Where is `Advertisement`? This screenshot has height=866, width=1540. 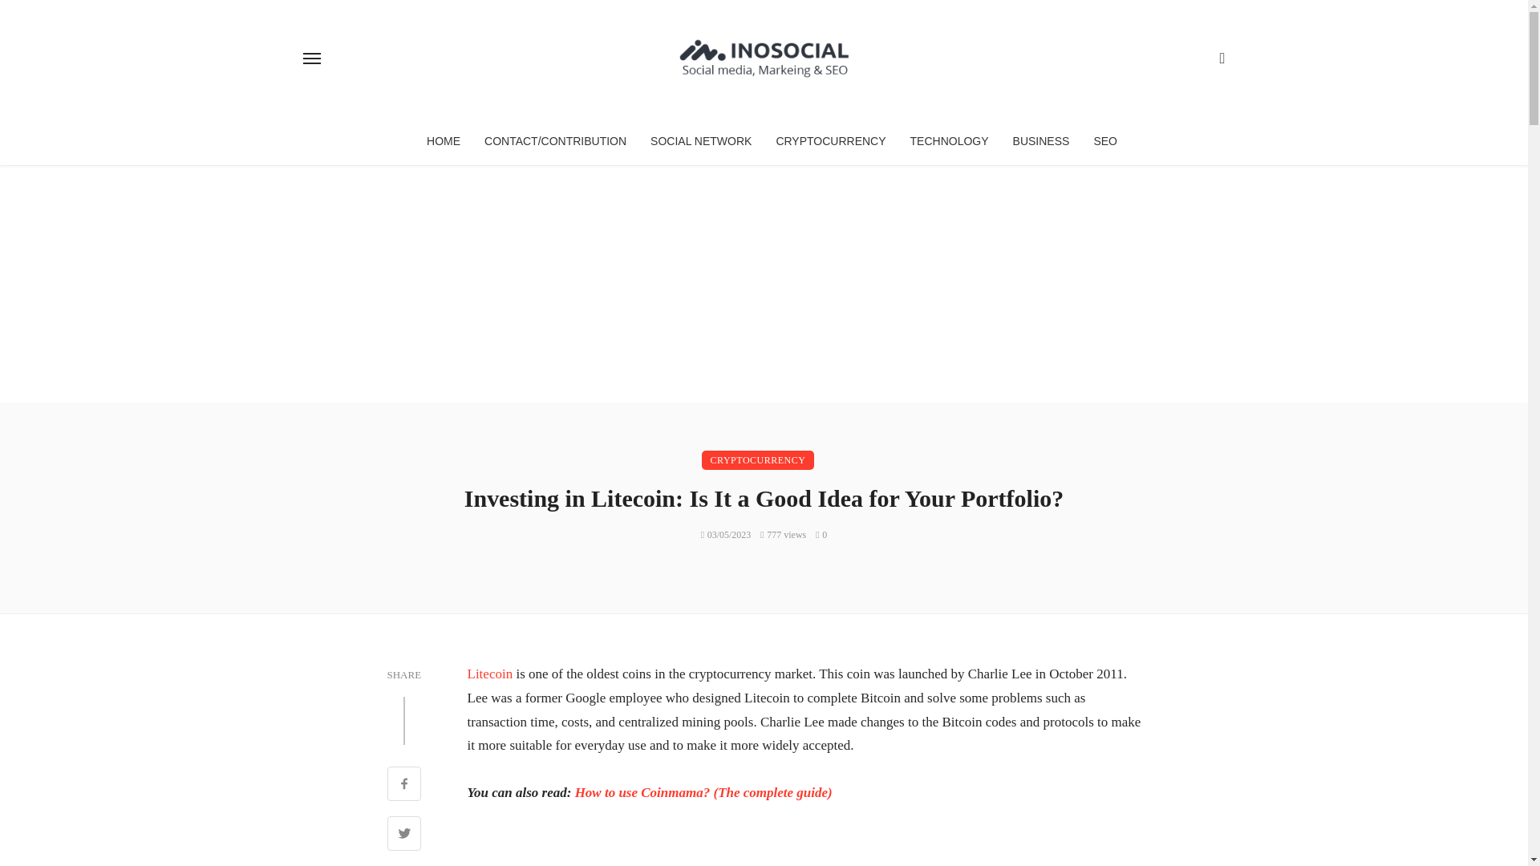
Advertisement is located at coordinates (804, 847).